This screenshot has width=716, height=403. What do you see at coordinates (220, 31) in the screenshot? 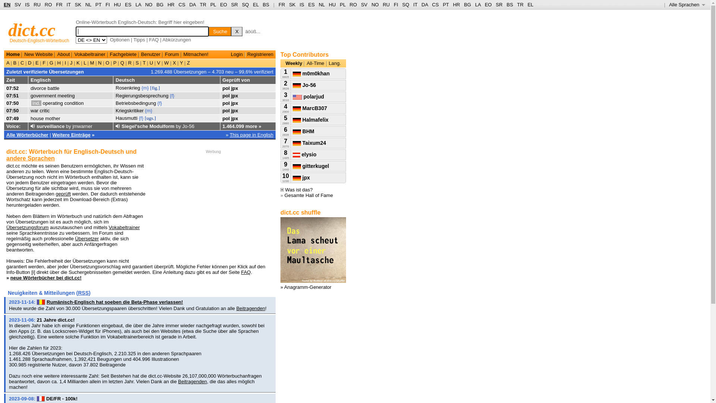
I see `Suche` at bounding box center [220, 31].